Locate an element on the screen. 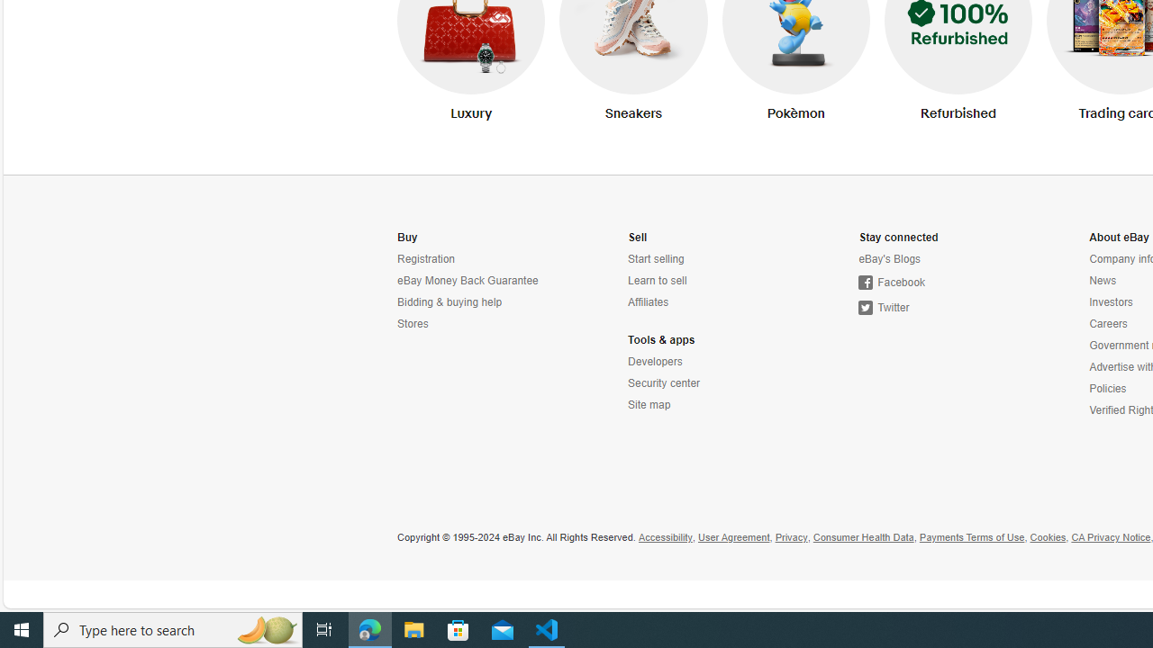 Image resolution: width=1153 pixels, height=648 pixels. Stores is located at coordinates (477, 324).